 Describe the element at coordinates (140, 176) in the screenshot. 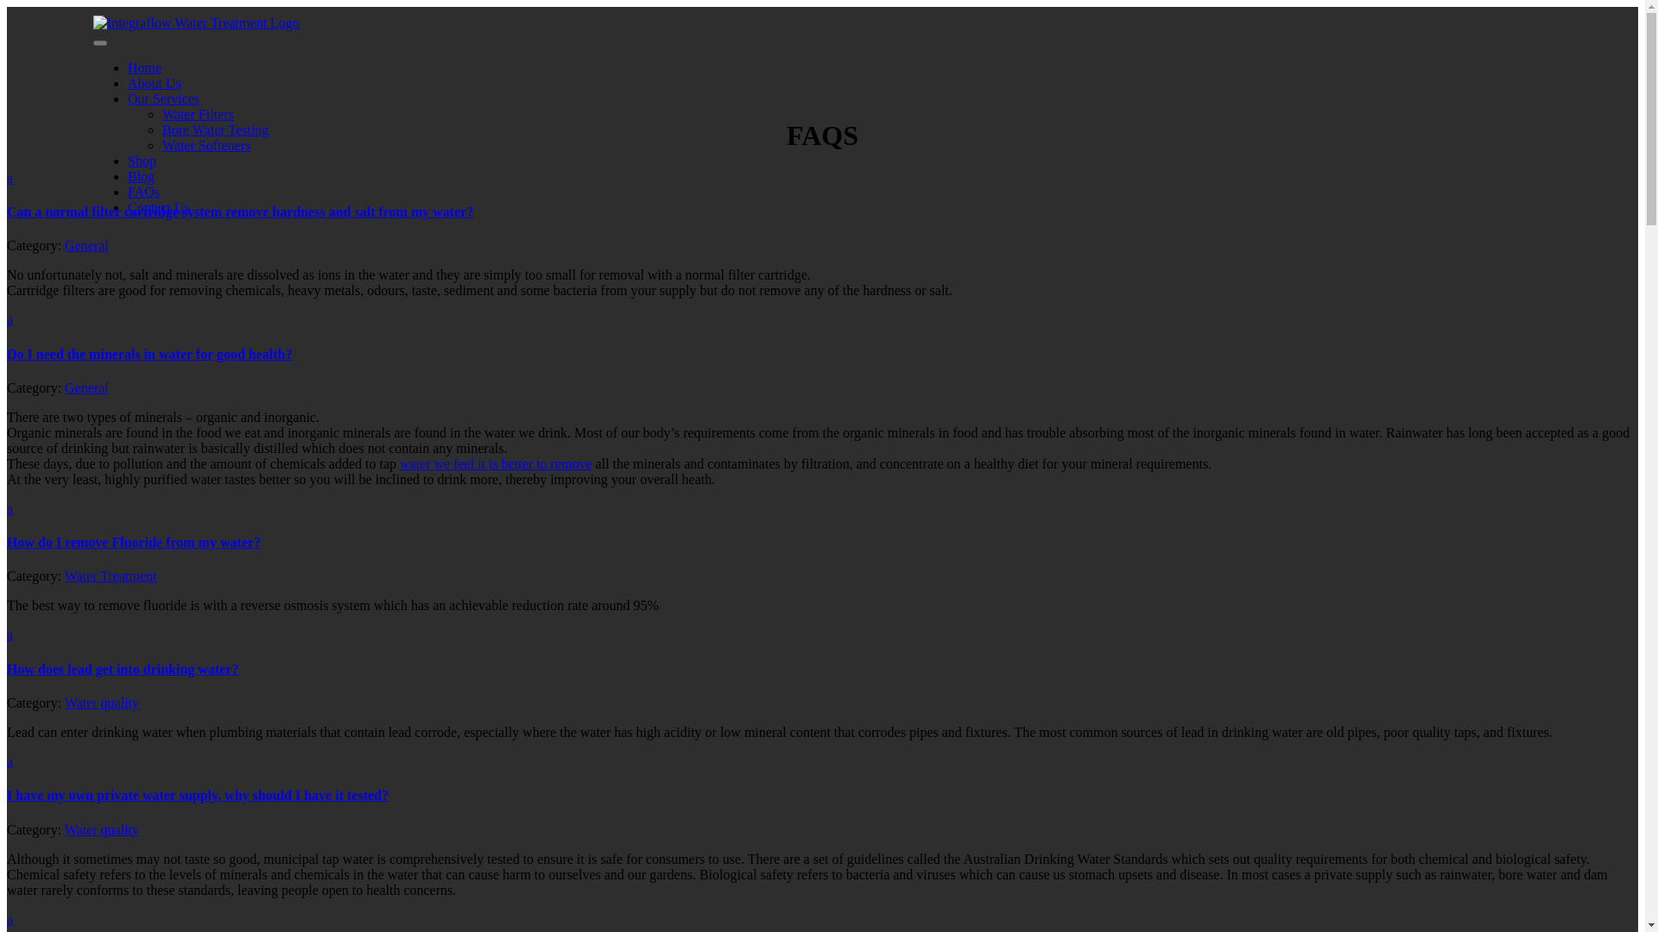

I see `Blog` at that location.